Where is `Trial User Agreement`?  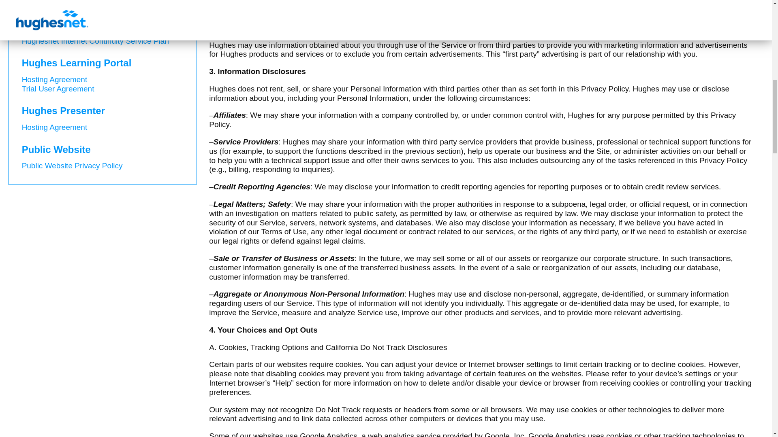
Trial User Agreement is located at coordinates (58, 89).